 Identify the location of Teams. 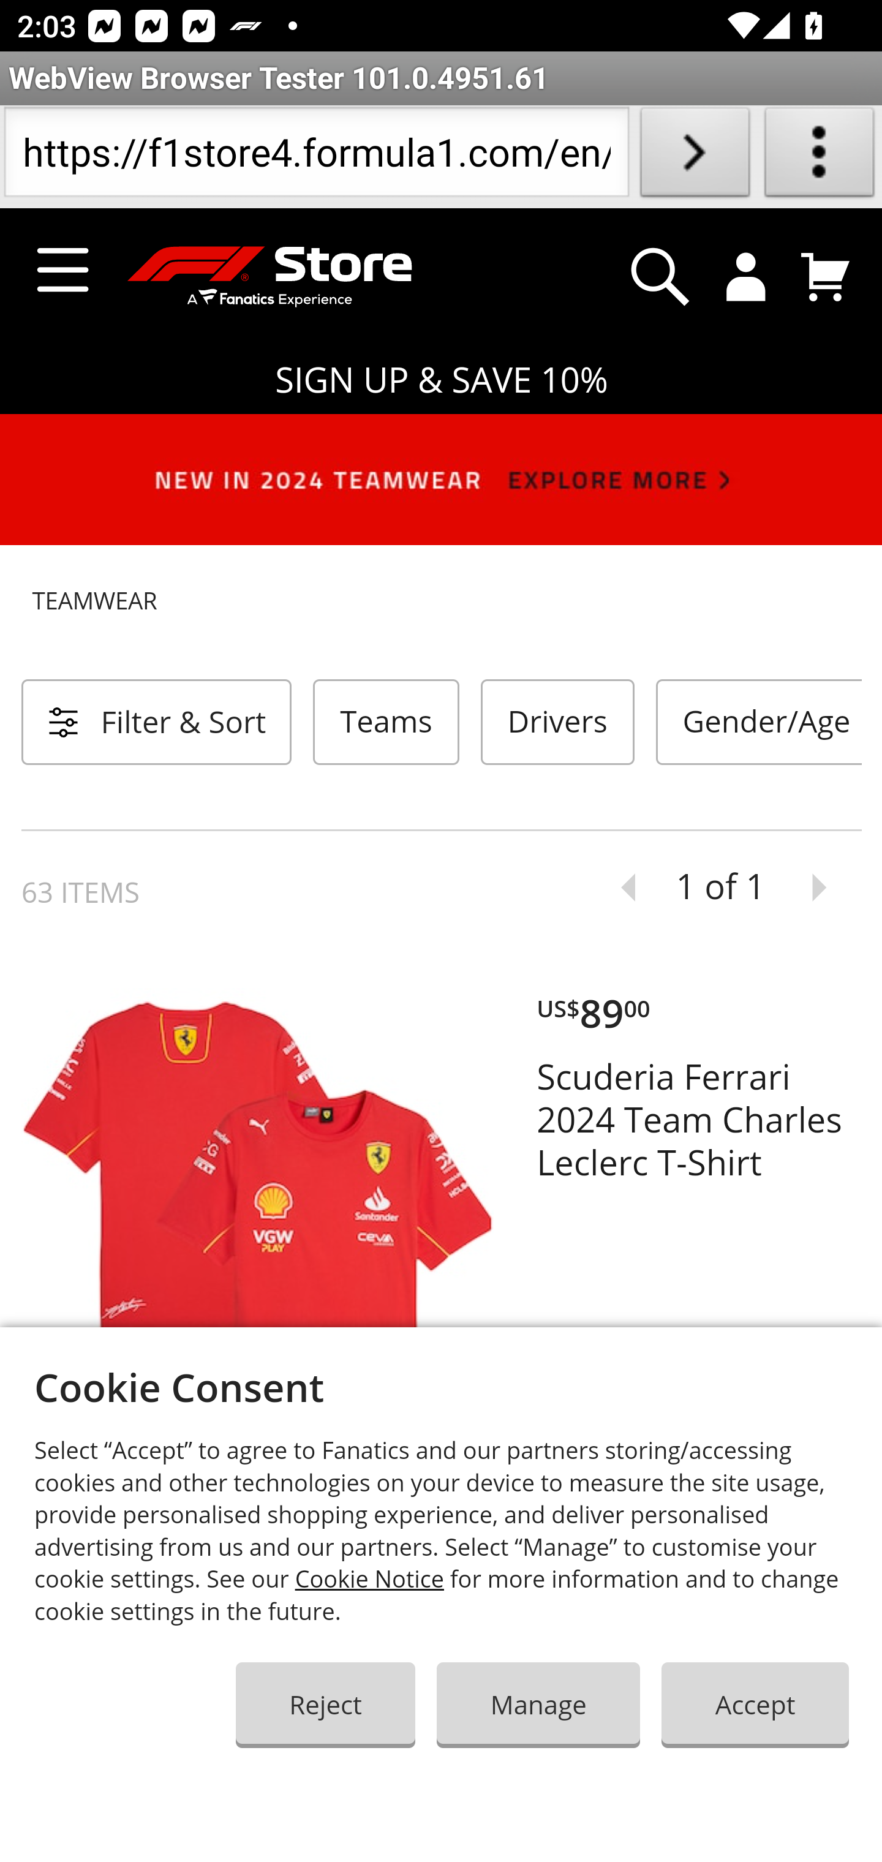
(386, 722).